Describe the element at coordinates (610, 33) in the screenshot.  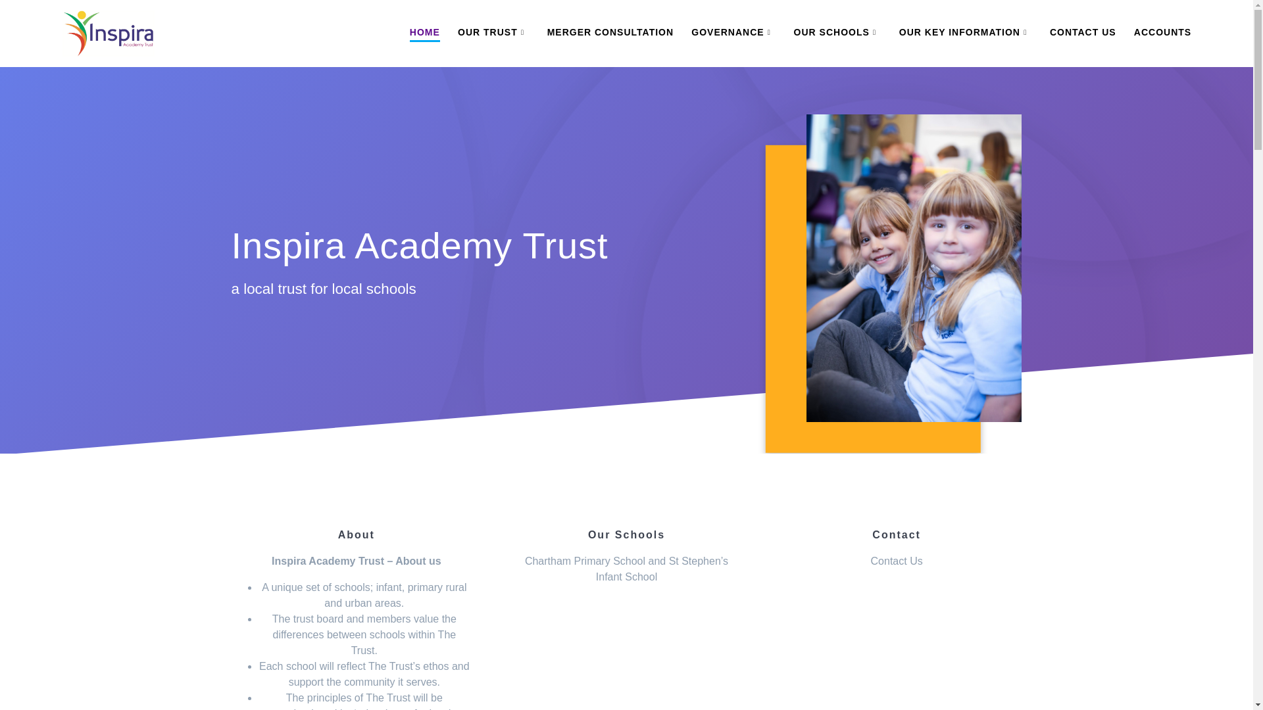
I see `MERGER CONSULTATION` at that location.